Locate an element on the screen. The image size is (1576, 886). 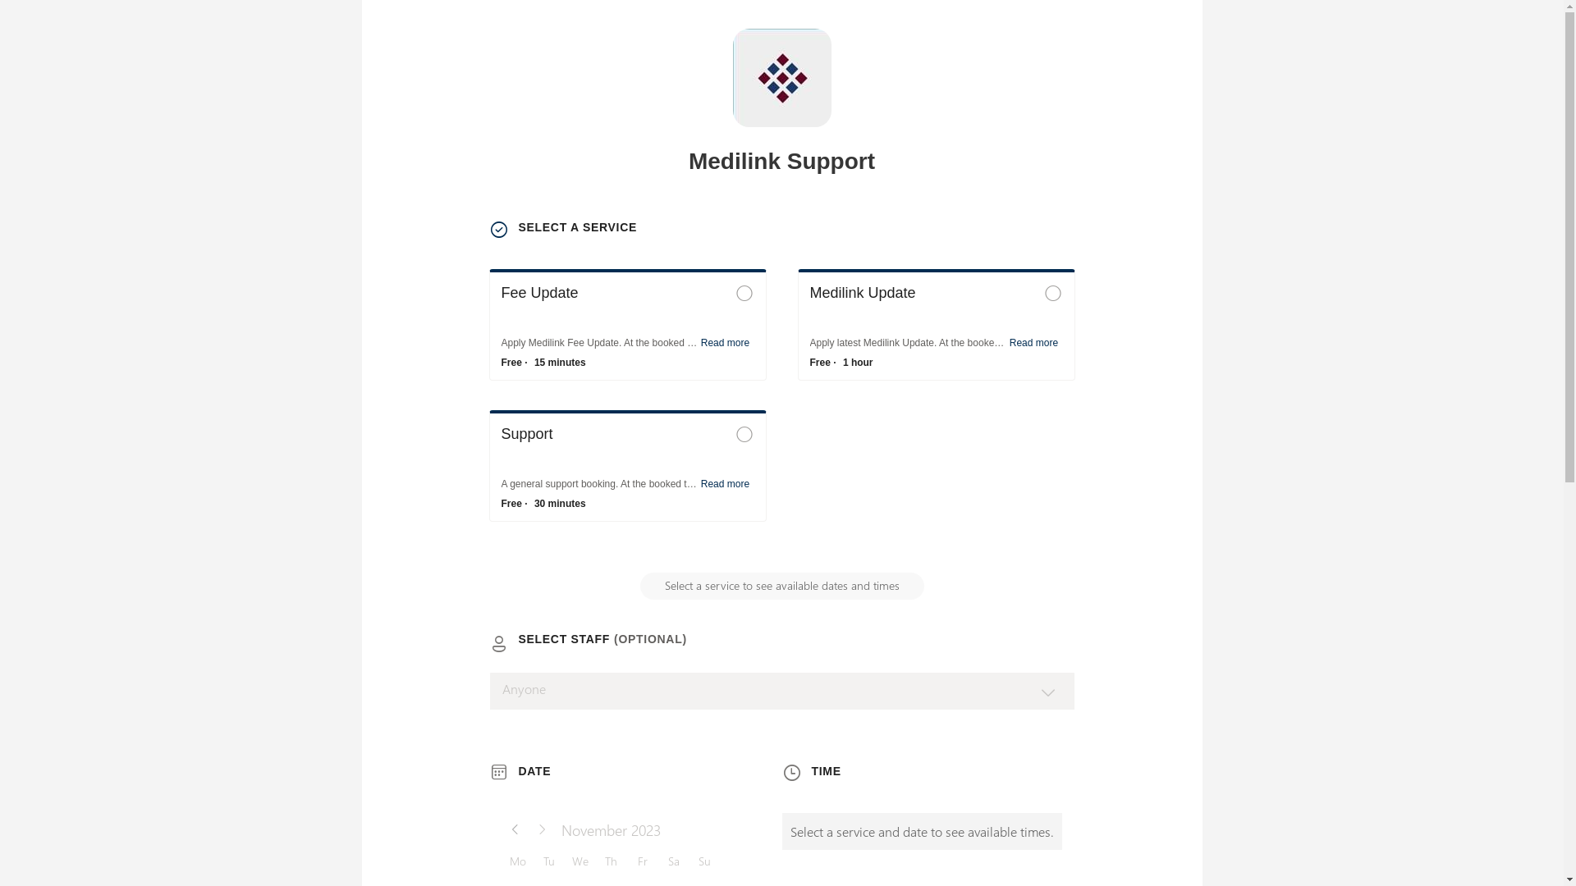
Previous month - Not available is located at coordinates (515, 830).